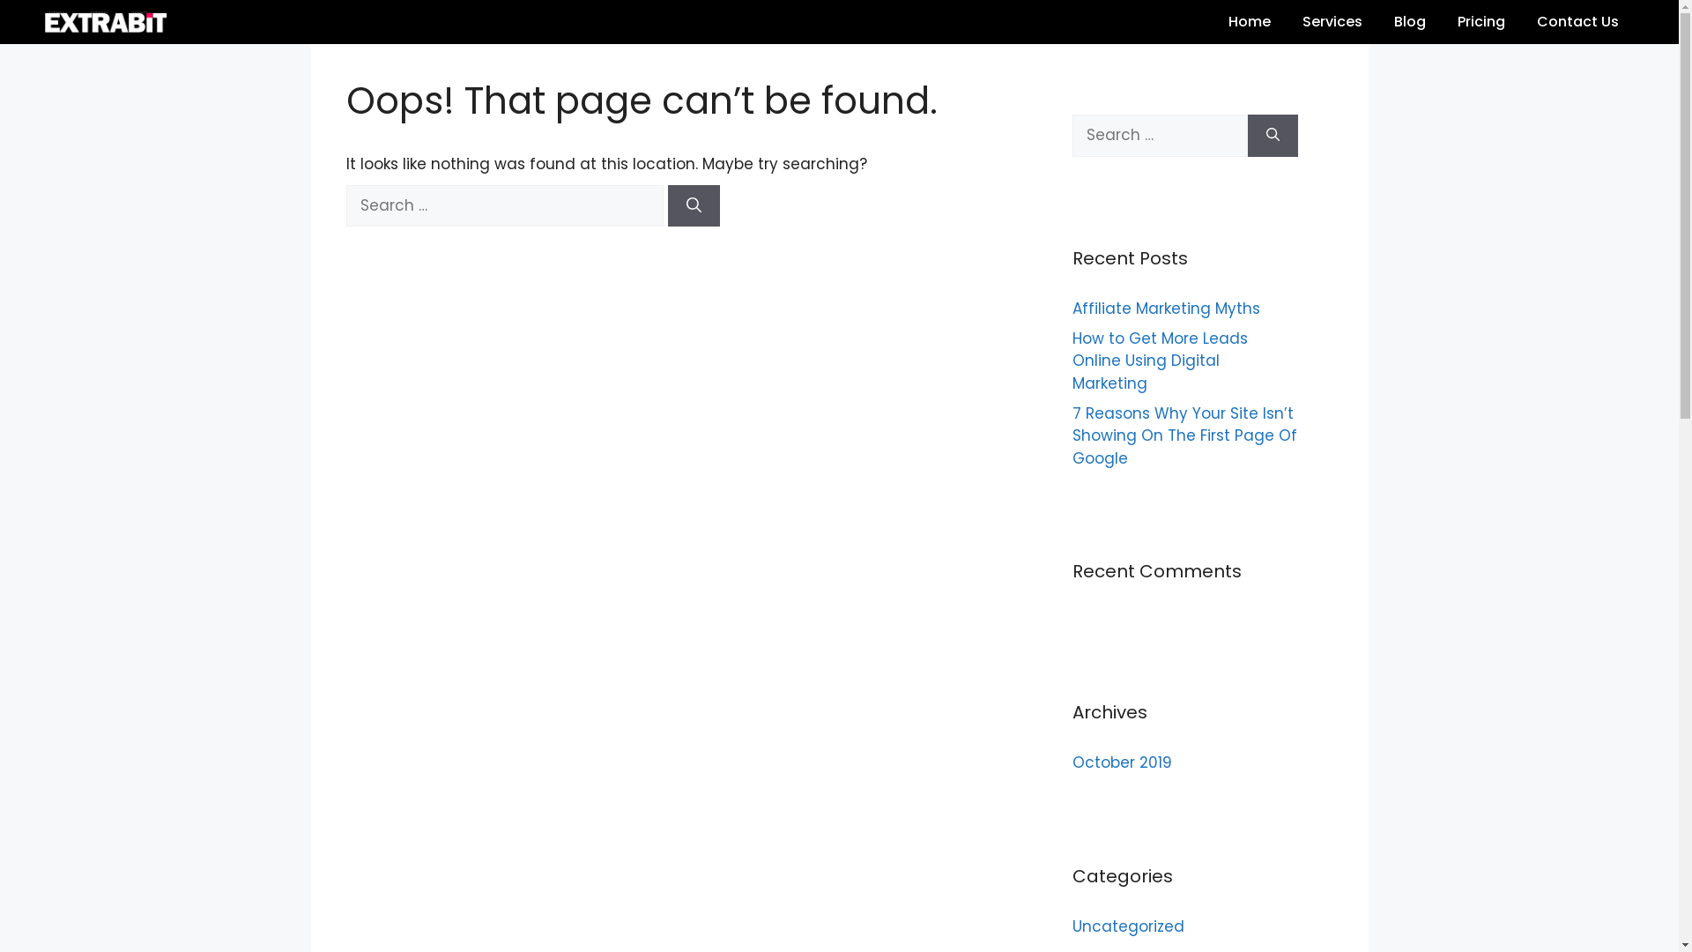  What do you see at coordinates (1128, 926) in the screenshot?
I see `Uncategorized` at bounding box center [1128, 926].